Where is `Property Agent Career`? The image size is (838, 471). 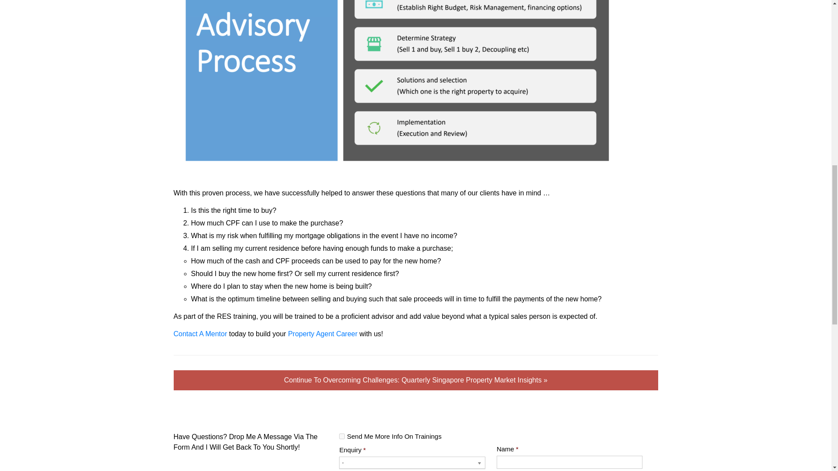
Property Agent Career is located at coordinates (323, 333).